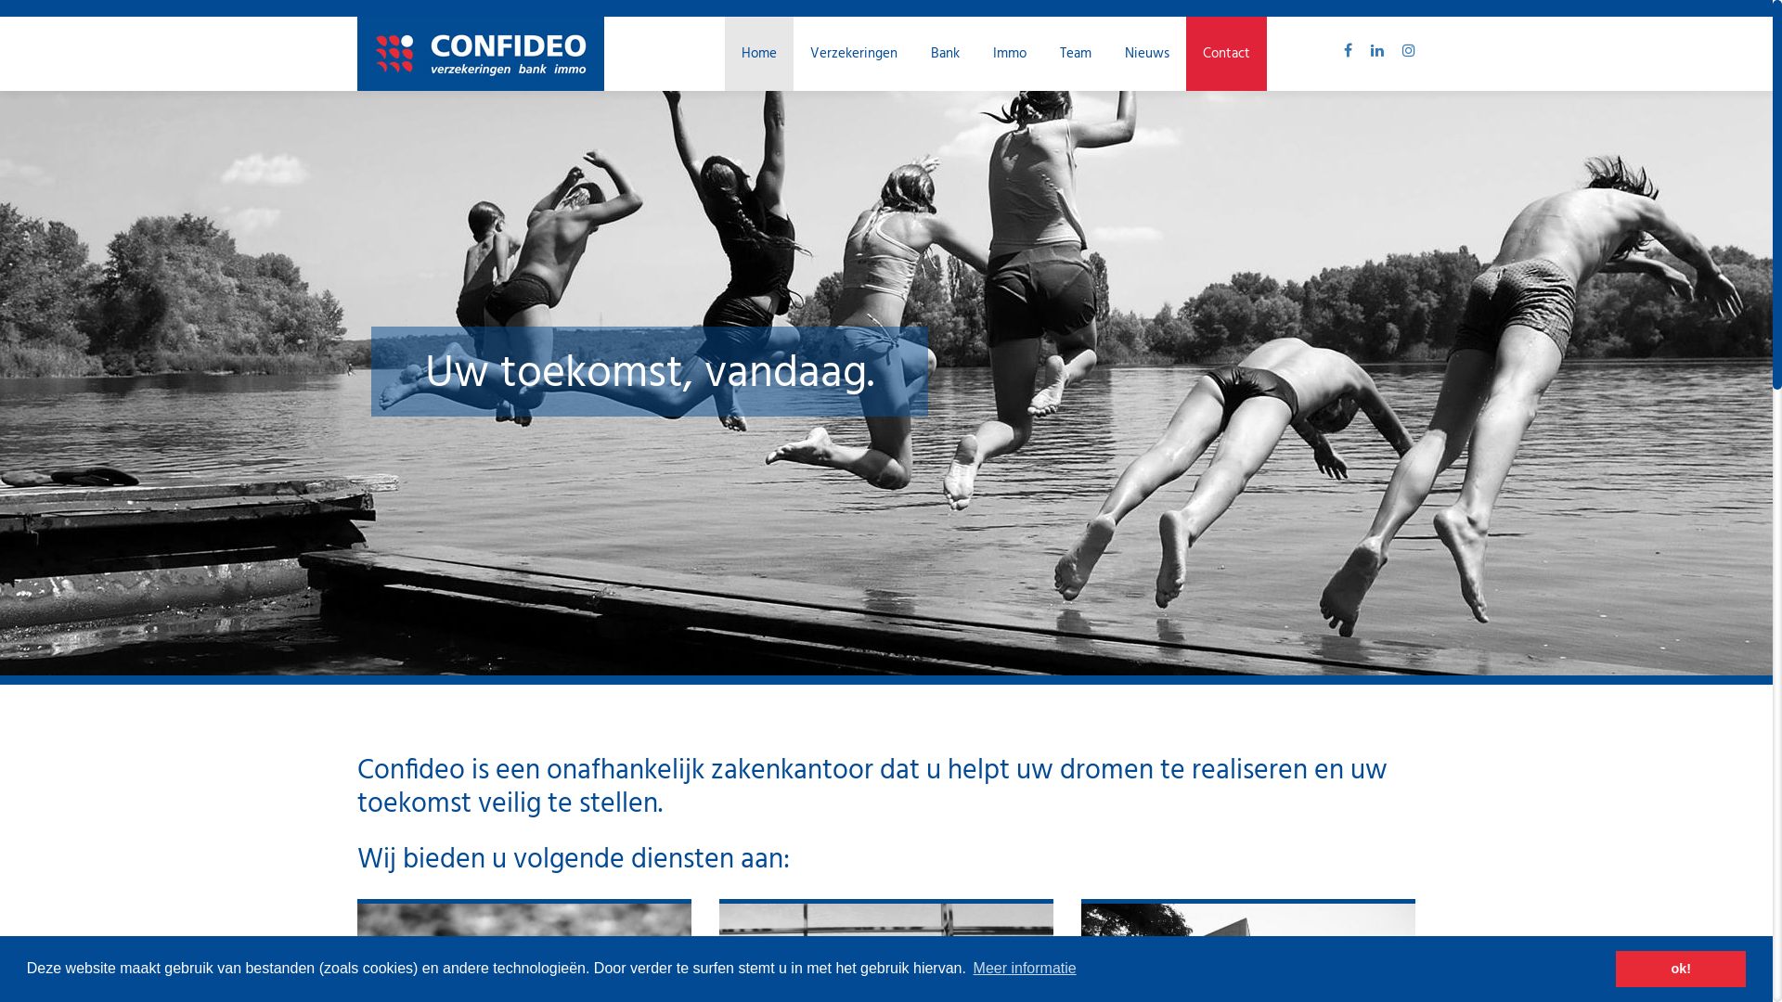  Describe the element at coordinates (759, 54) in the screenshot. I see `Home` at that location.